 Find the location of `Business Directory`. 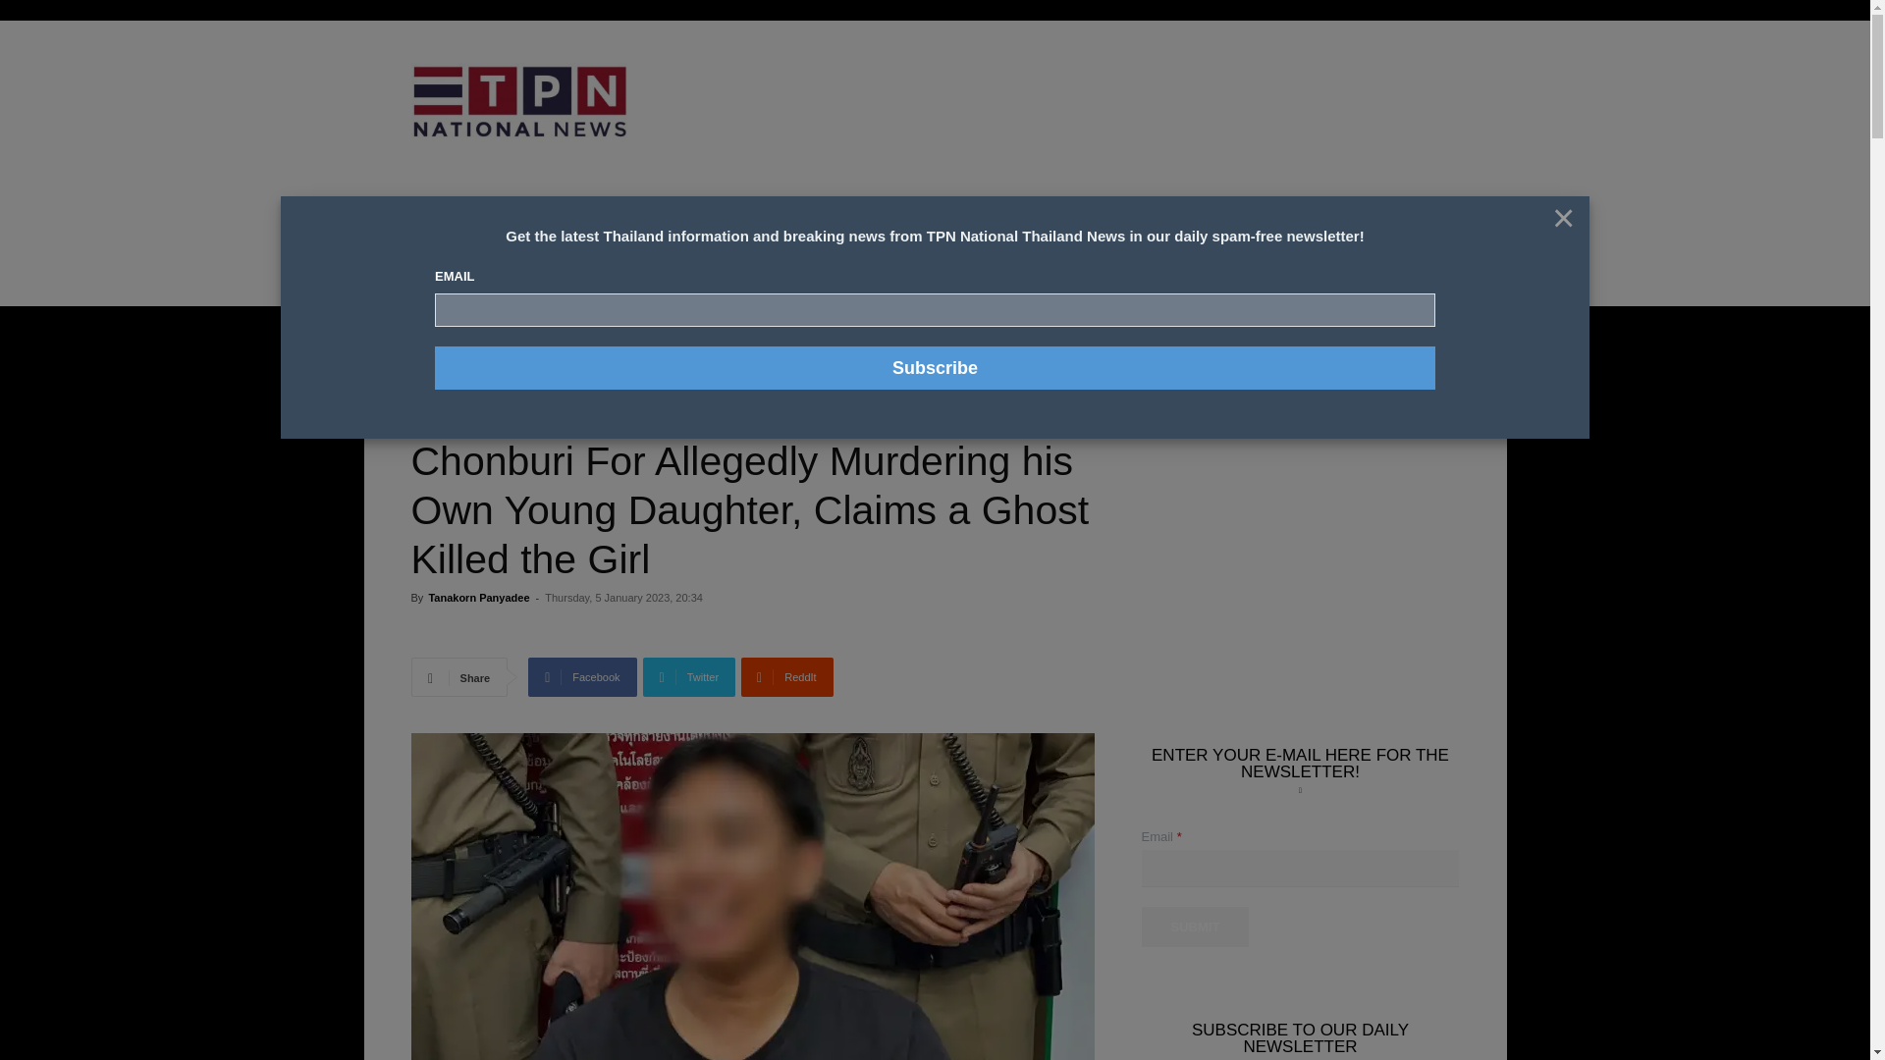

Business Directory is located at coordinates (1318, 237).